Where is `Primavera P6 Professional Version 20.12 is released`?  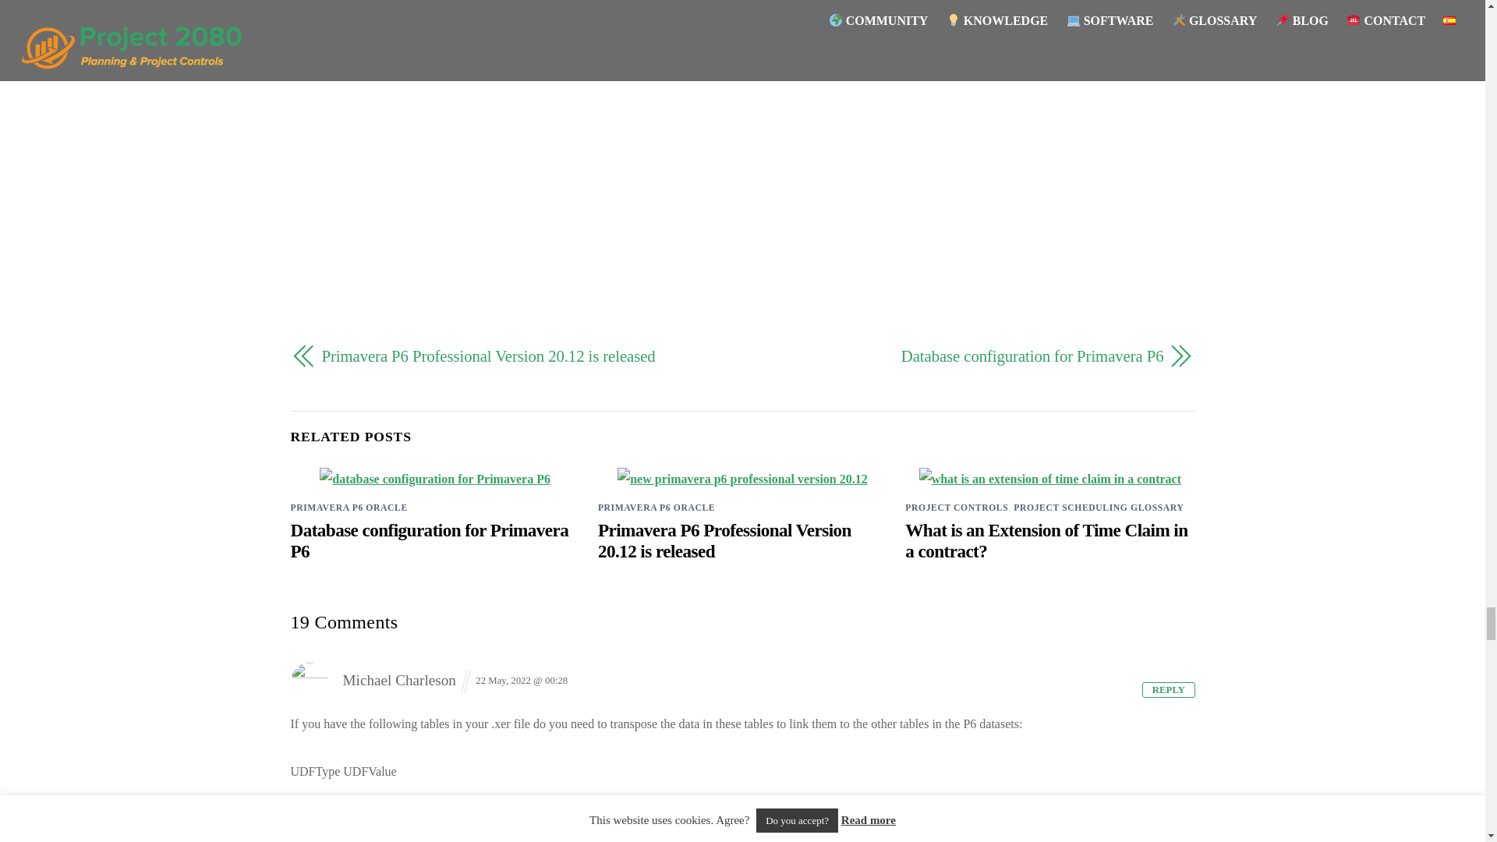
Primavera P6 Professional Version 20.12 is released is located at coordinates (724, 541).